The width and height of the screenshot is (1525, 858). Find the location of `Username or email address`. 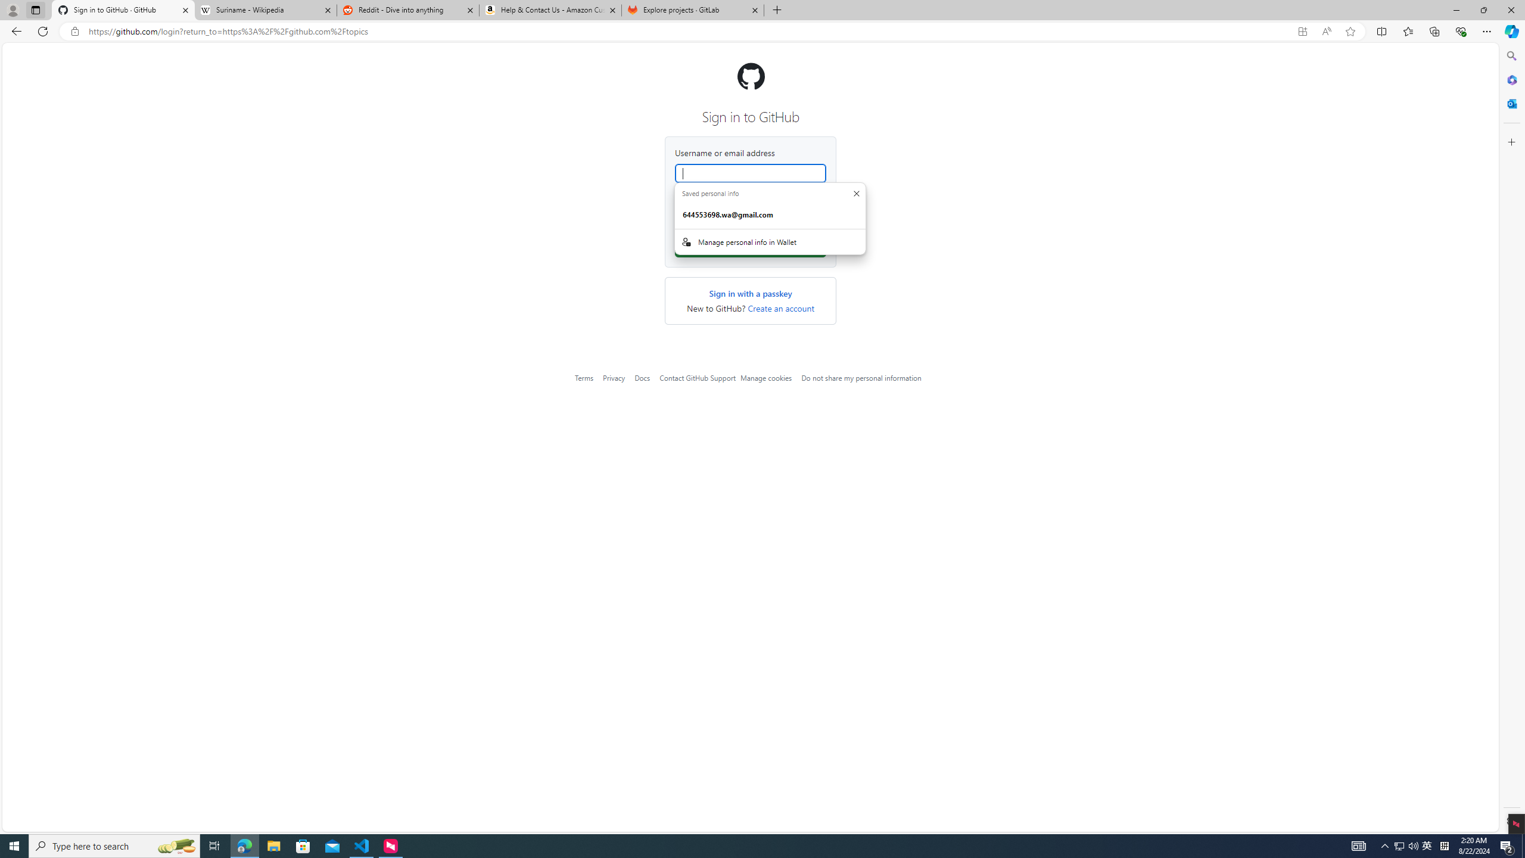

Username or email address is located at coordinates (751, 173).